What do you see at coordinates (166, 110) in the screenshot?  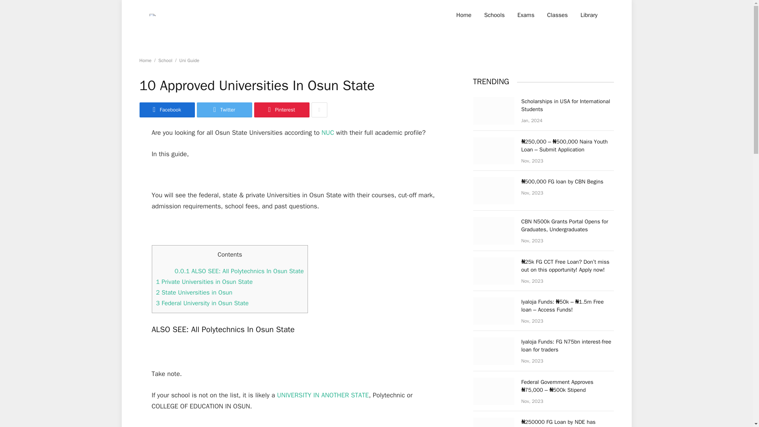 I see `Facebook` at bounding box center [166, 110].